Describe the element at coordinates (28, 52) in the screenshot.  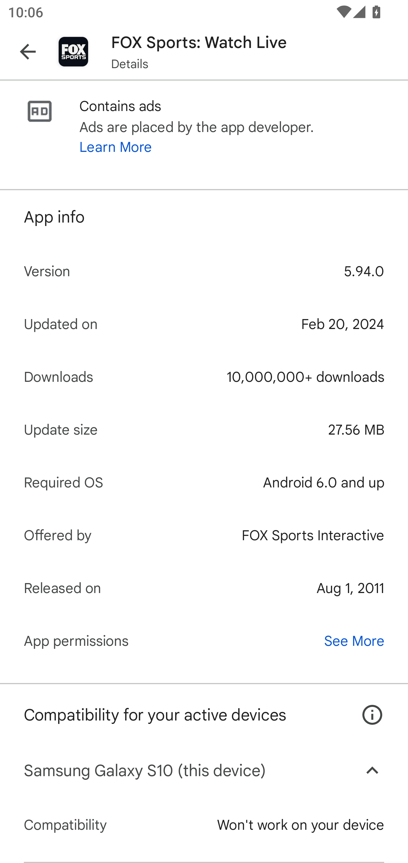
I see `Navigate up` at that location.